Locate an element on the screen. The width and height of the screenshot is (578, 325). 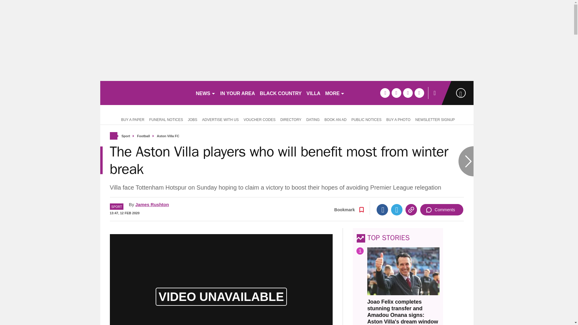
MORE is located at coordinates (335, 93).